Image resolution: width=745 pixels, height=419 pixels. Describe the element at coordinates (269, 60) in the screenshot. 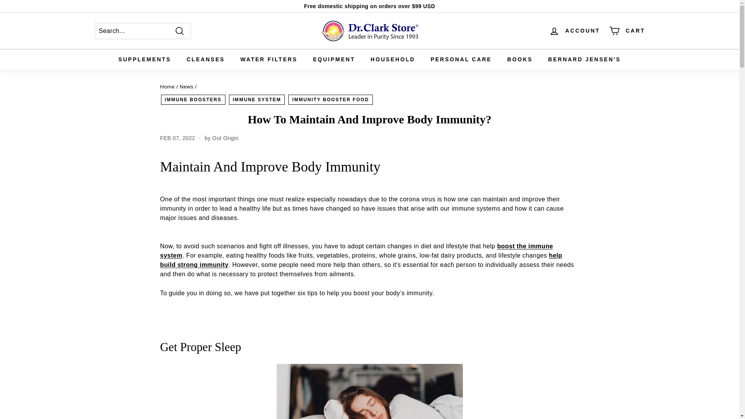

I see `WATER FILTERS` at that location.